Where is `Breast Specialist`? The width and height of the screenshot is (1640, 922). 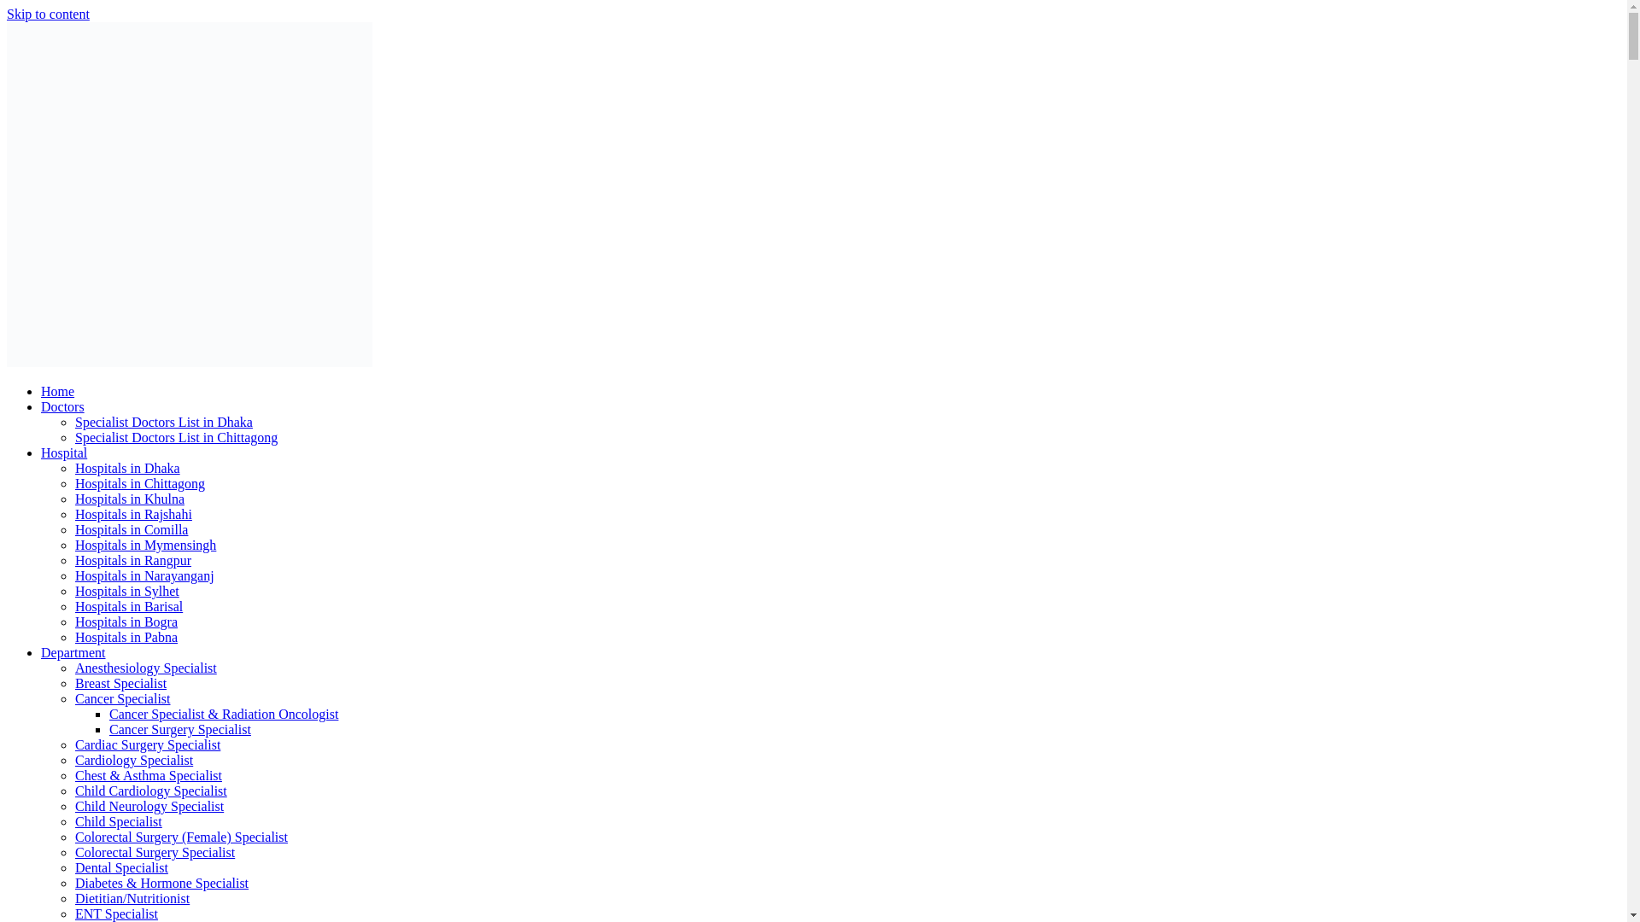
Breast Specialist is located at coordinates (121, 683).